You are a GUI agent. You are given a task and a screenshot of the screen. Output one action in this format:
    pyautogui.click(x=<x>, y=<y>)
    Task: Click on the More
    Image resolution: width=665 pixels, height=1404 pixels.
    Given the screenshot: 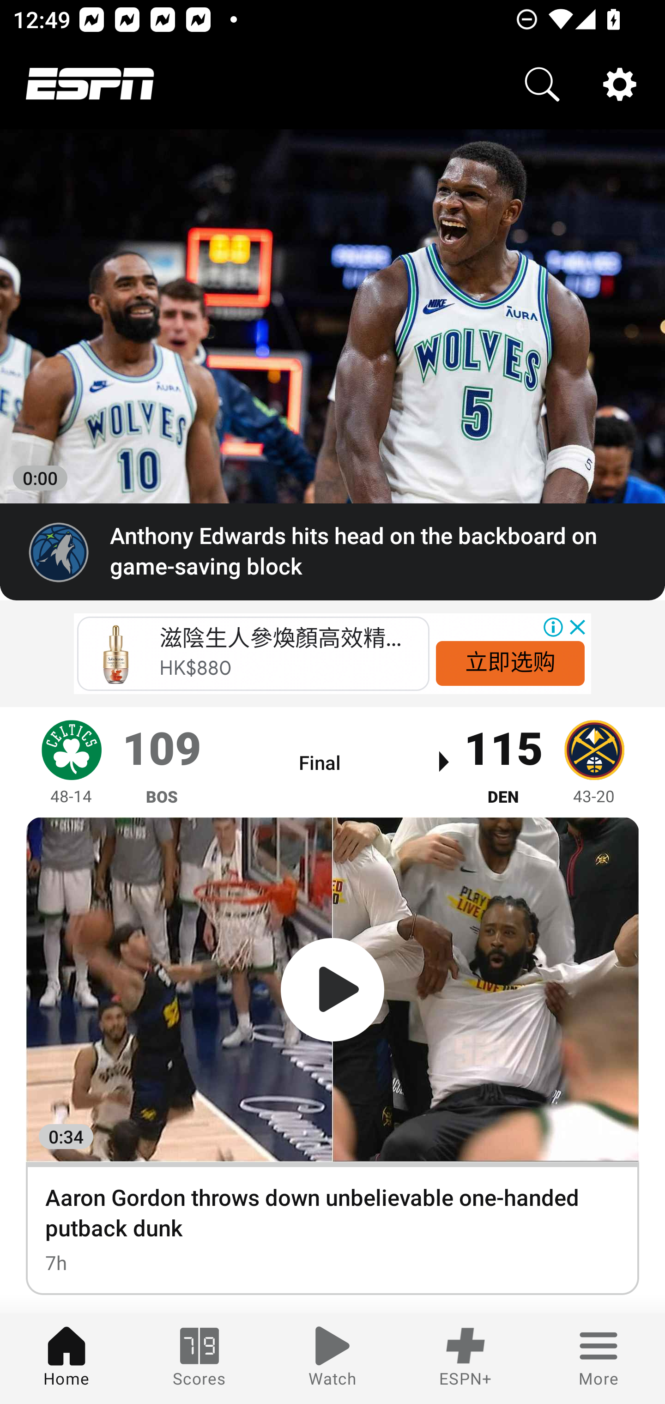 What is the action you would take?
    pyautogui.click(x=598, y=1359)
    